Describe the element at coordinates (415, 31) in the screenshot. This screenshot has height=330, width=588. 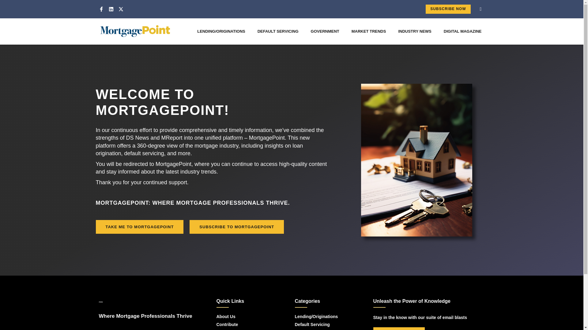
I see `INDUSTRY NEWS` at that location.